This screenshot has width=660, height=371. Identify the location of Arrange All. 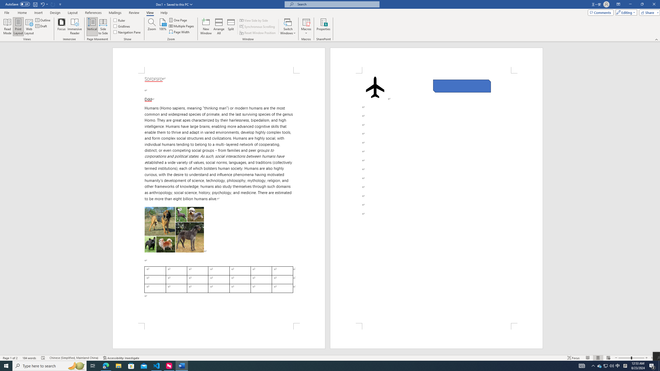
(219, 27).